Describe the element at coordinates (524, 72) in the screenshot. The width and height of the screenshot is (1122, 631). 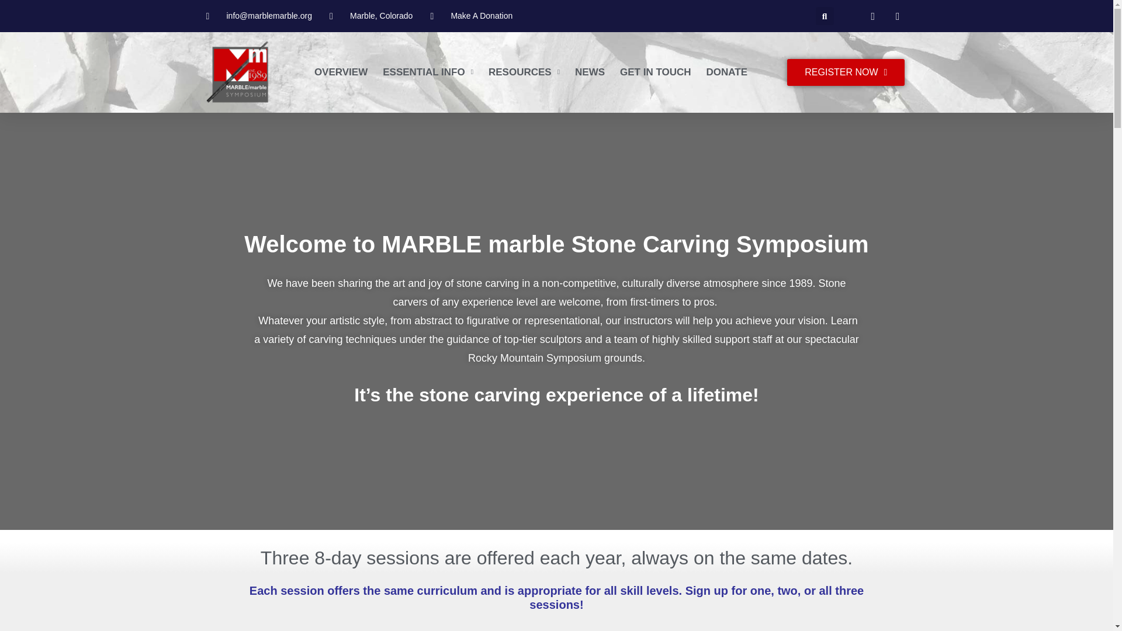
I see `RESOURCES` at that location.